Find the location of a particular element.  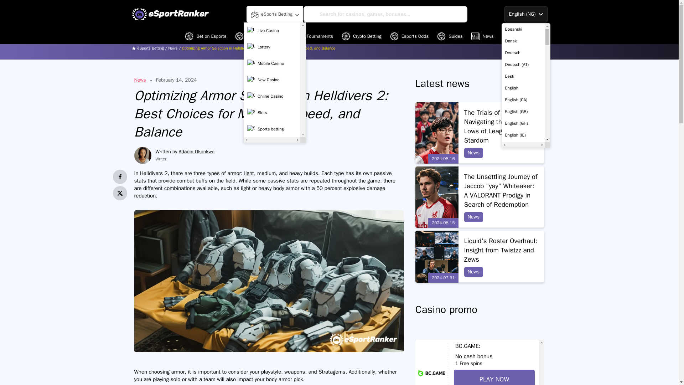

Deutsch is located at coordinates (523, 53).